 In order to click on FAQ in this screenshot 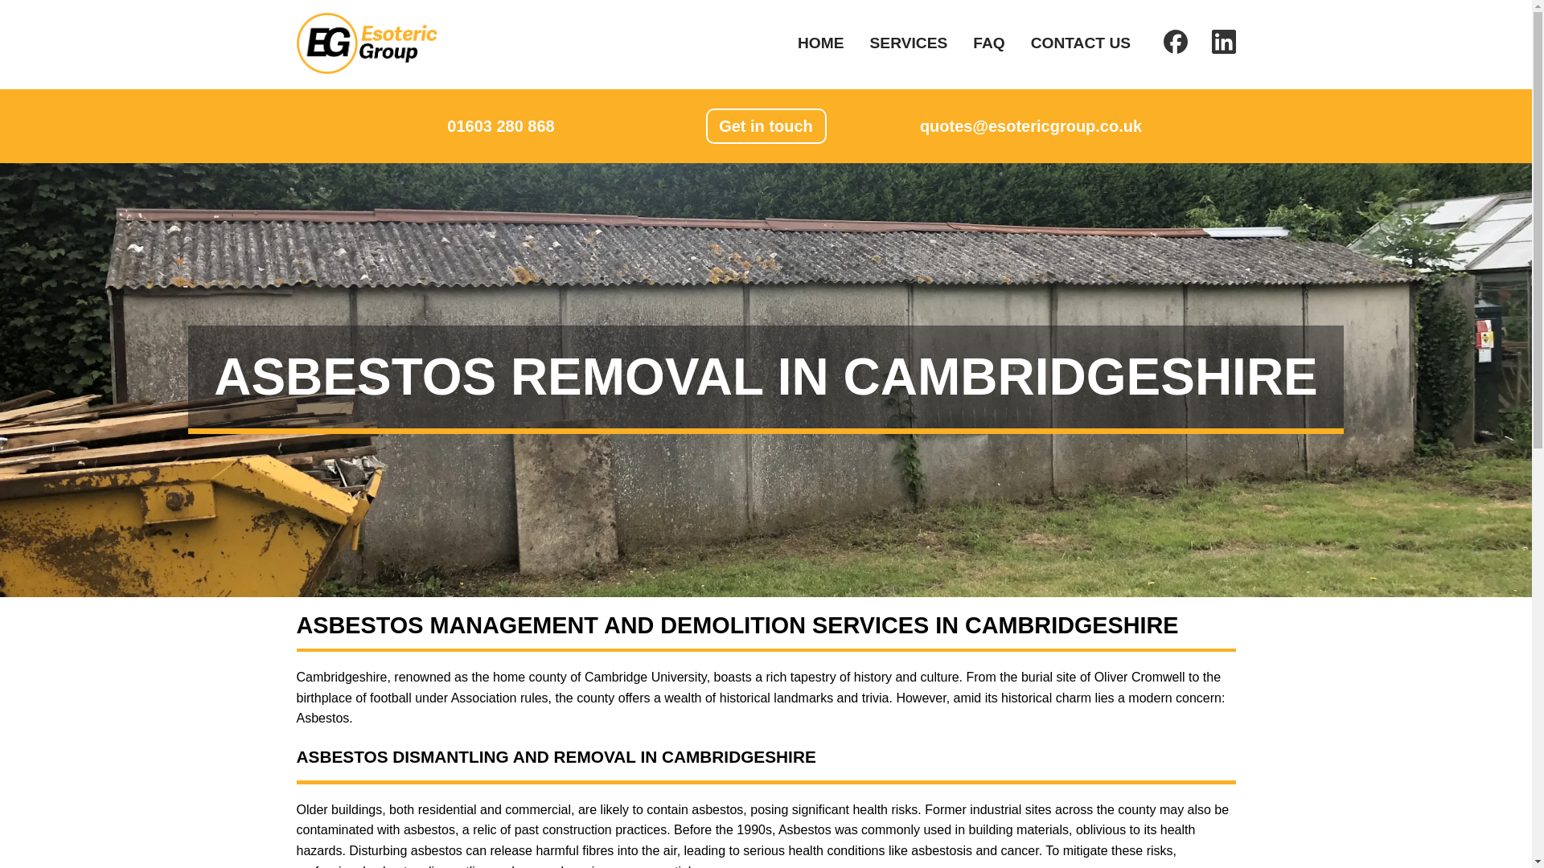, I will do `click(988, 43)`.